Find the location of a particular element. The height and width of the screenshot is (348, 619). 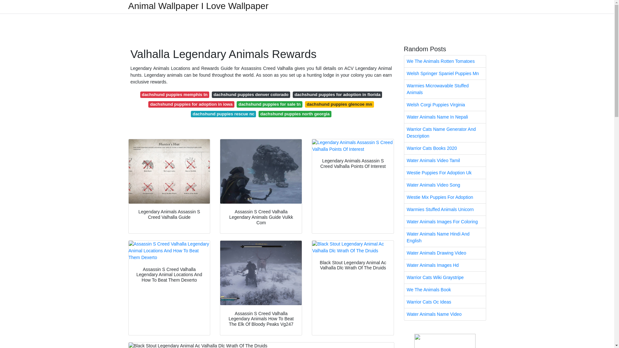

Welsh Corgi Puppies Virginia is located at coordinates (445, 105).